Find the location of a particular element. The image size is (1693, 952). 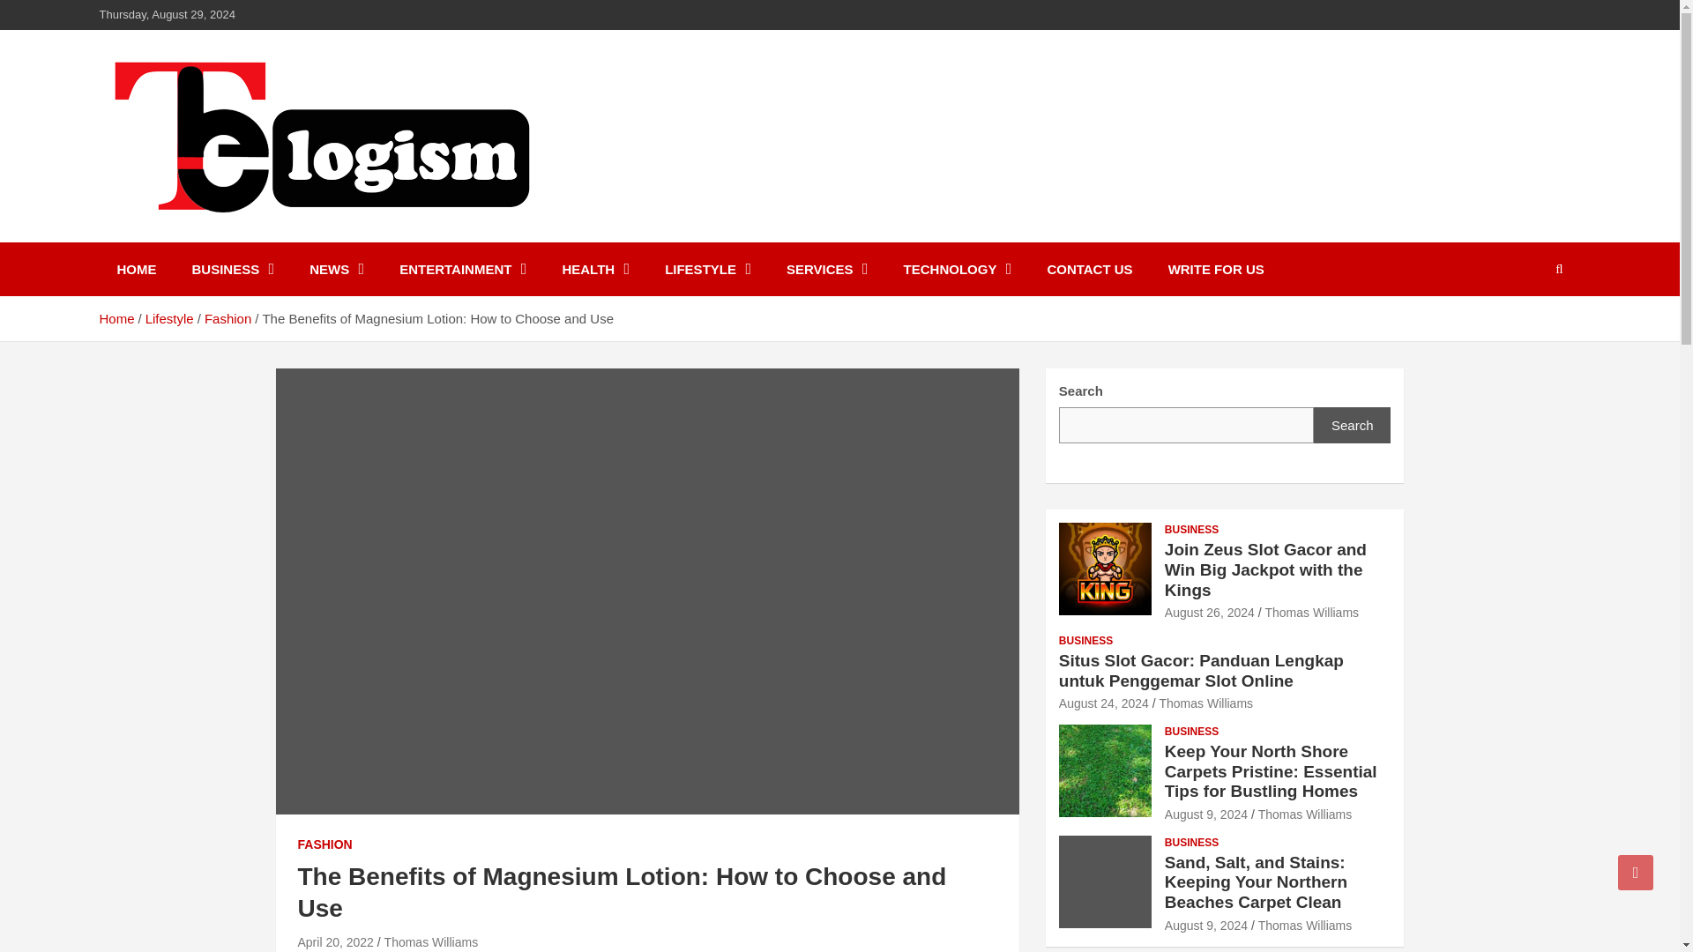

BUSINESS is located at coordinates (233, 269).